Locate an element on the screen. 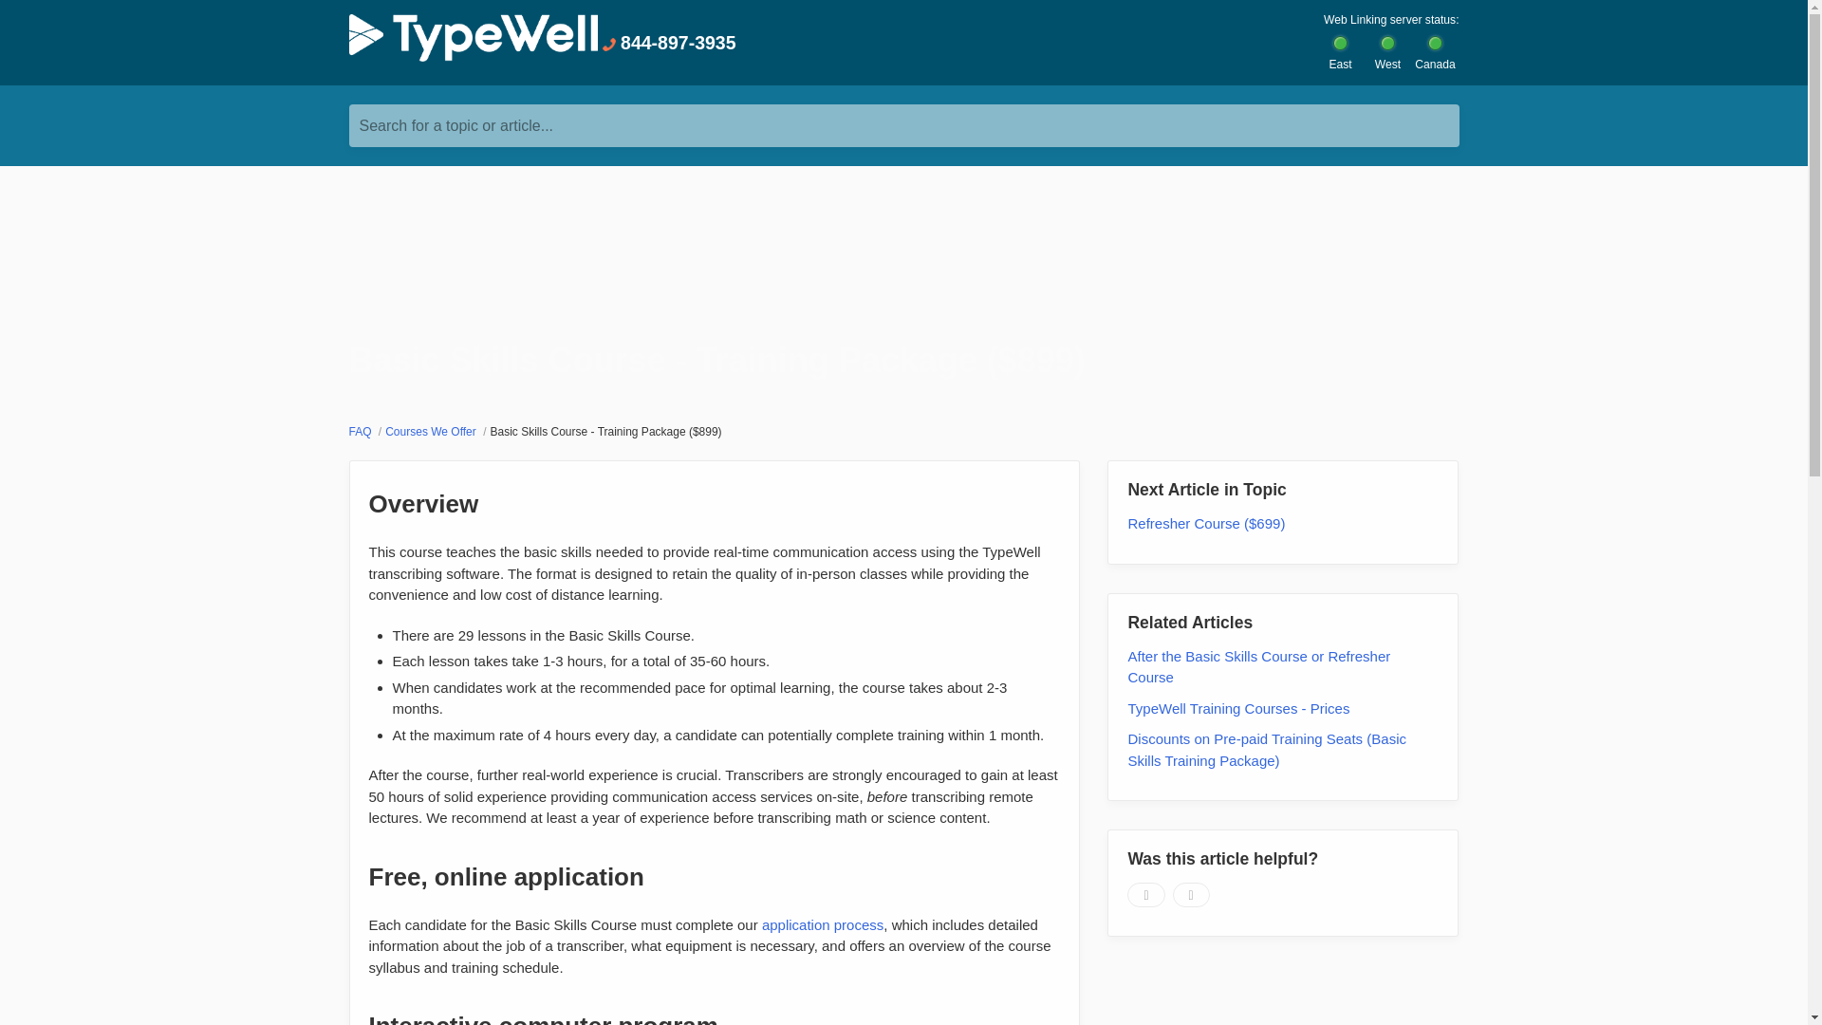 Image resolution: width=1822 pixels, height=1025 pixels. Courses We Offer is located at coordinates (431, 432).